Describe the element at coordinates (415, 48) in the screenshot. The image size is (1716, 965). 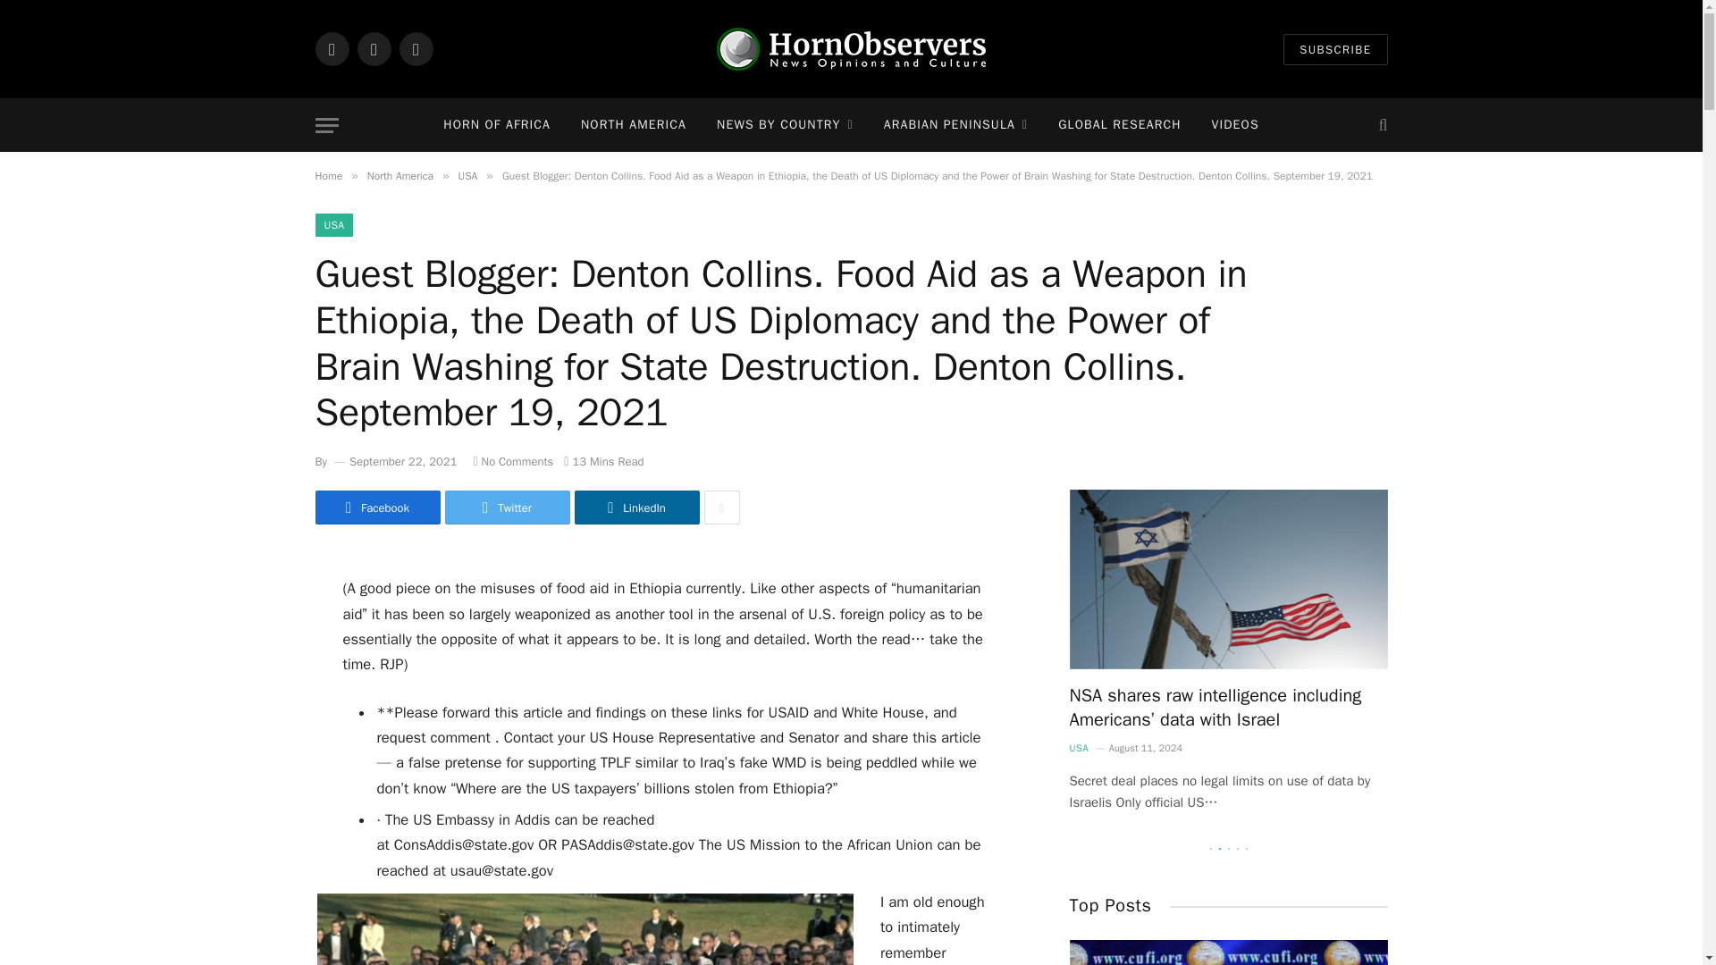
I see `Instagram` at that location.